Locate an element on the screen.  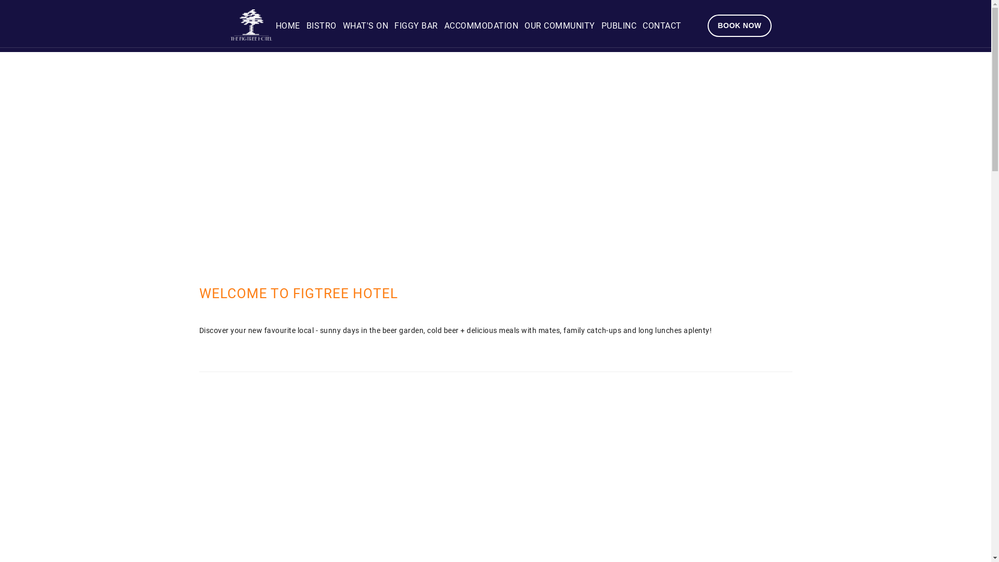
OUR COMMUNITY is located at coordinates (560, 26).